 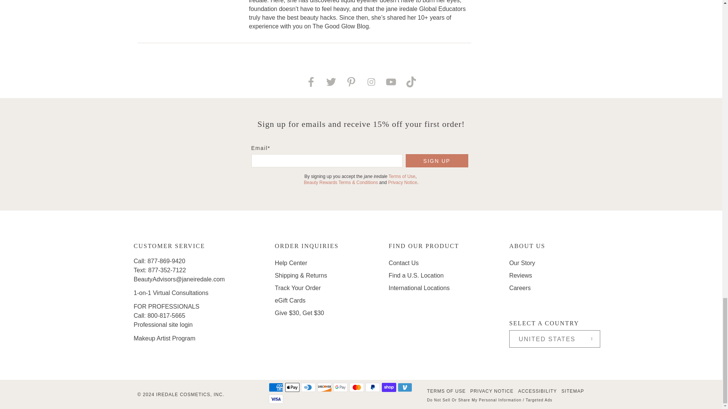 What do you see at coordinates (276, 387) in the screenshot?
I see `American Express` at bounding box center [276, 387].